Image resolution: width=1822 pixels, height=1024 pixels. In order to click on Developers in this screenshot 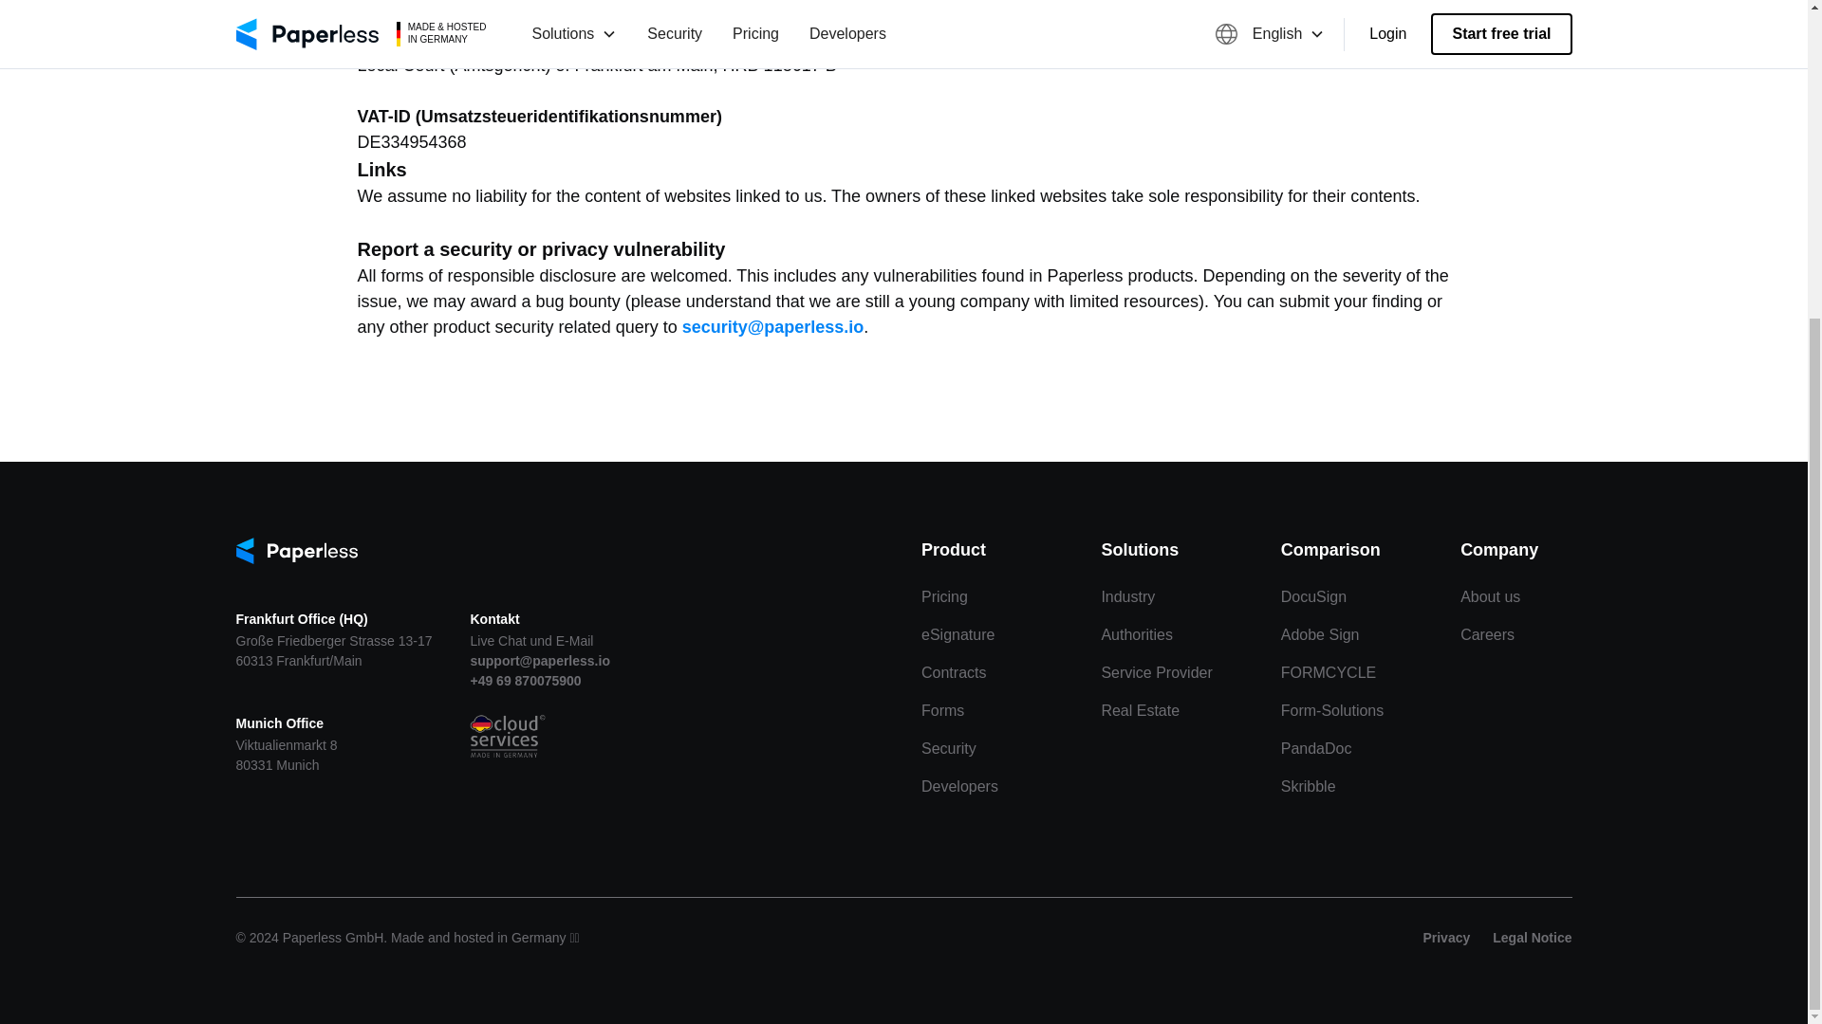, I will do `click(960, 787)`.